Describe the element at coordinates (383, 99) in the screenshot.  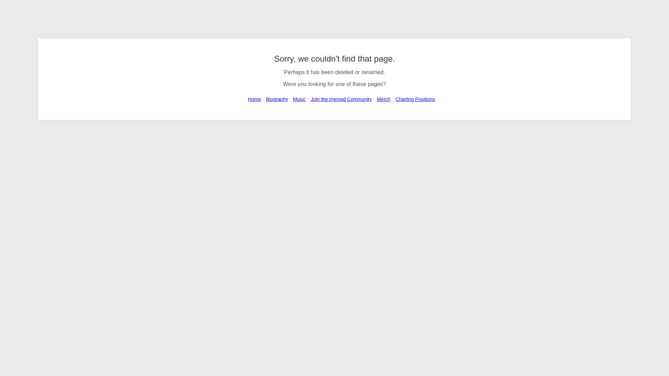
I see `Merch` at that location.